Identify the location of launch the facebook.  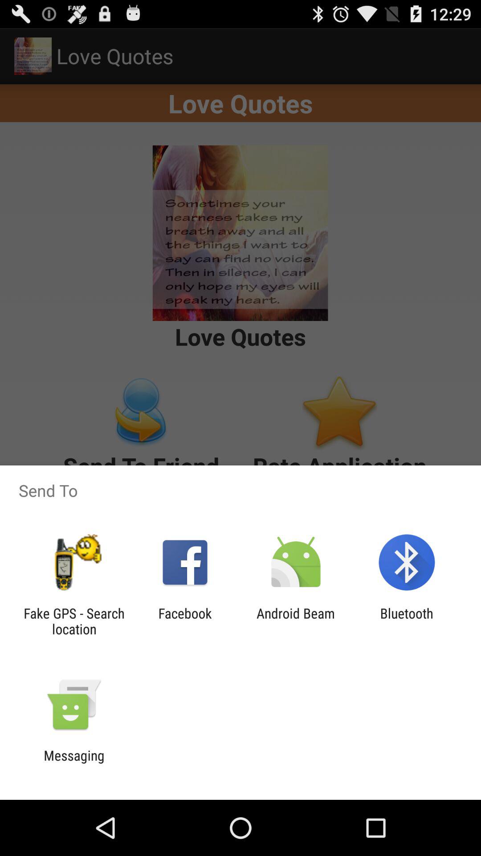
(185, 621).